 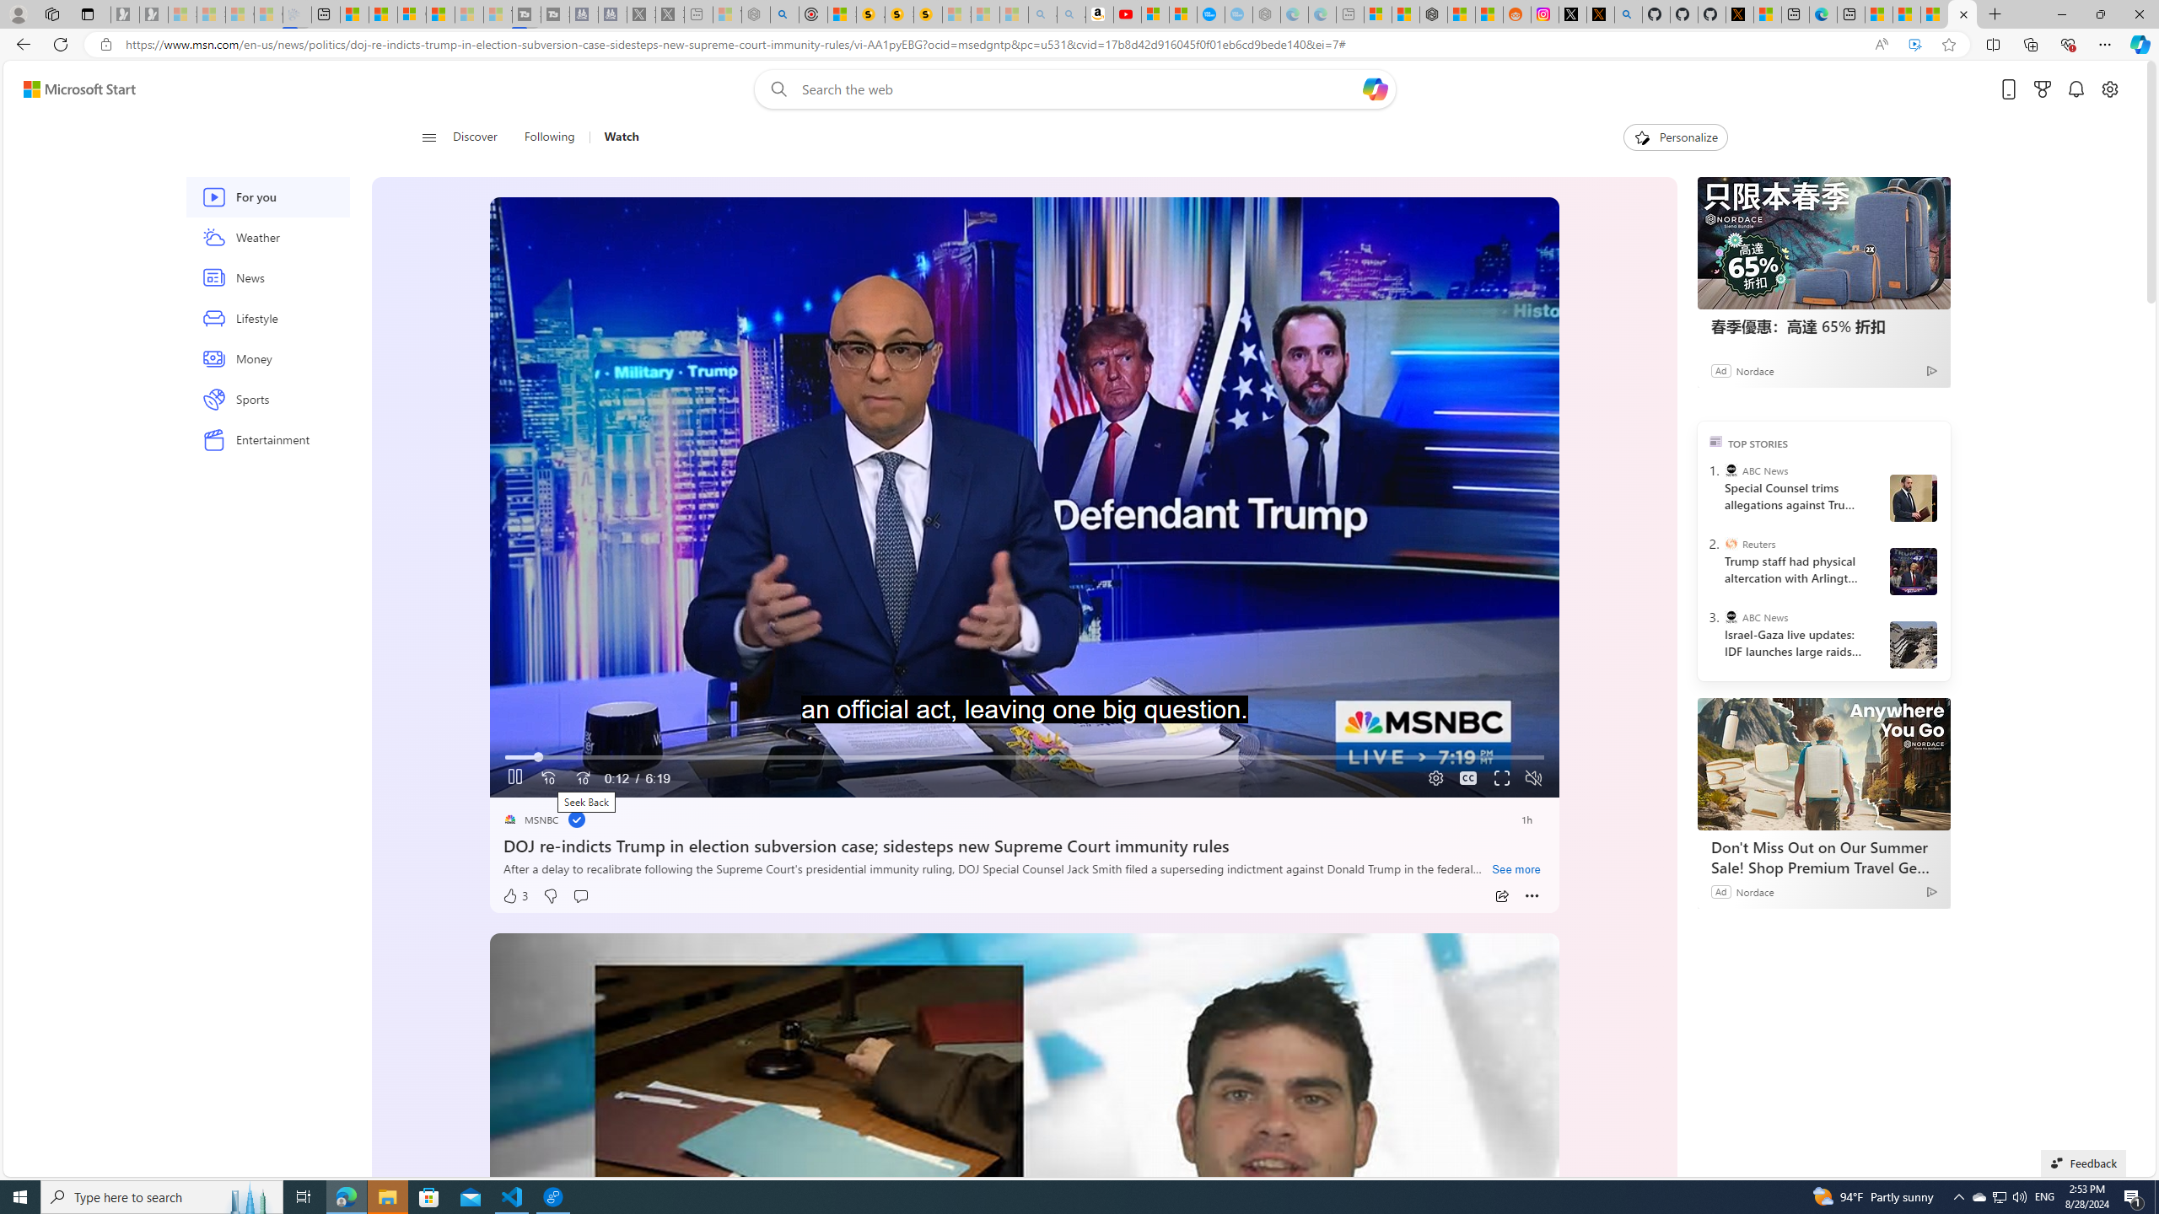 What do you see at coordinates (548, 779) in the screenshot?
I see `Seek Back` at bounding box center [548, 779].